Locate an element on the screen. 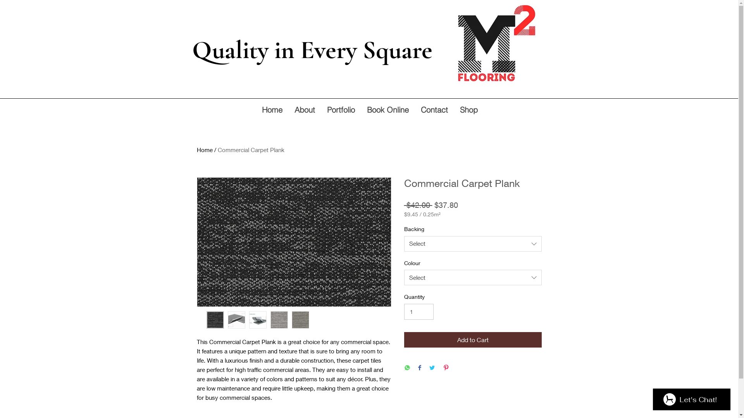 The image size is (744, 418). Home is located at coordinates (272, 110).